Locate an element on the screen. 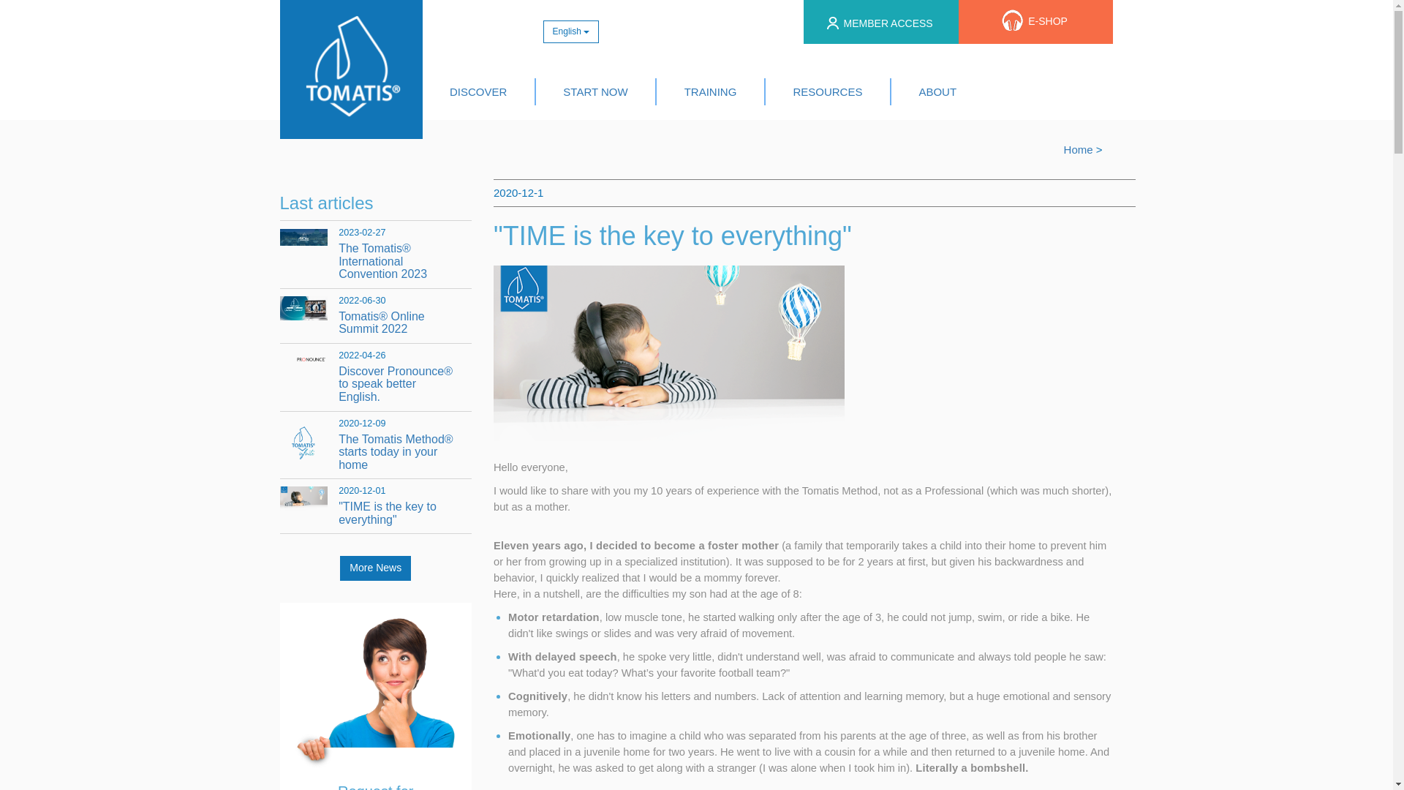 The height and width of the screenshot is (790, 1404). ABOUT is located at coordinates (937, 91).